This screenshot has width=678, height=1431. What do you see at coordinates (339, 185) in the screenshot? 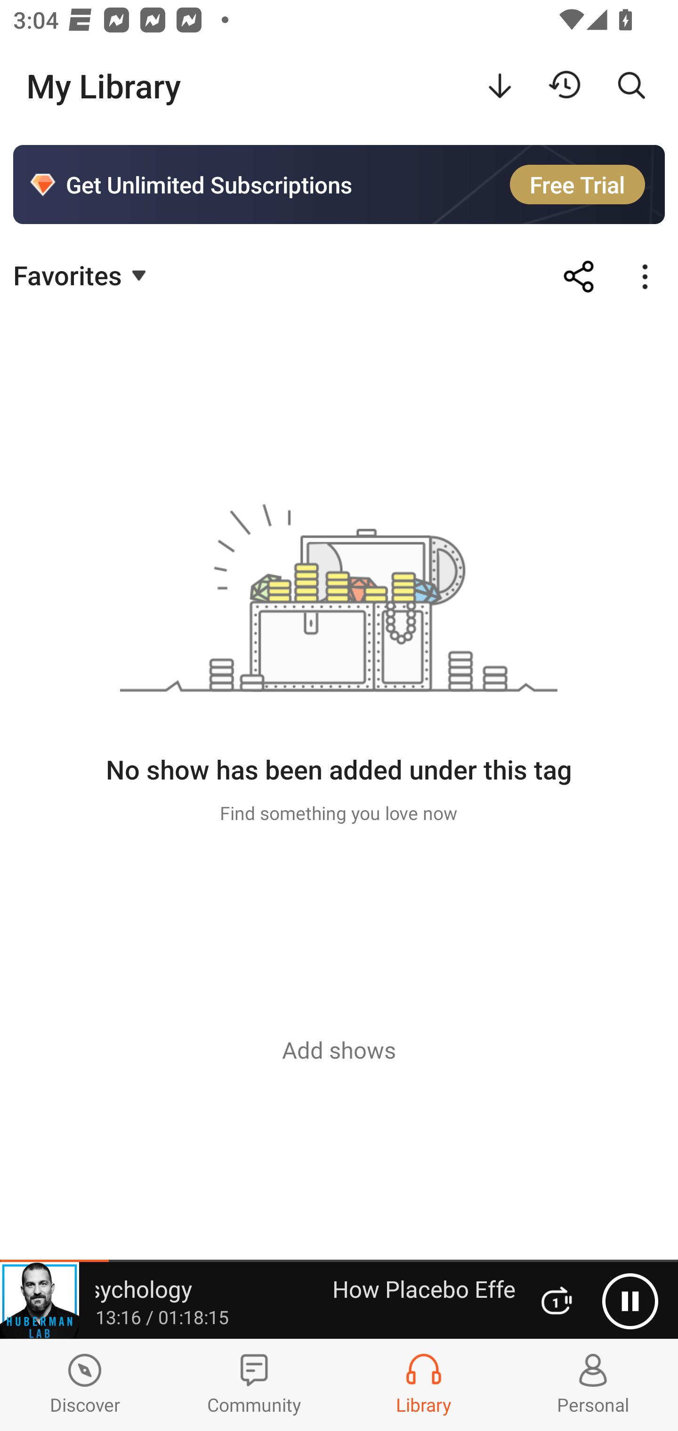
I see `Get Unlimited Subscriptions Free Trial` at bounding box center [339, 185].